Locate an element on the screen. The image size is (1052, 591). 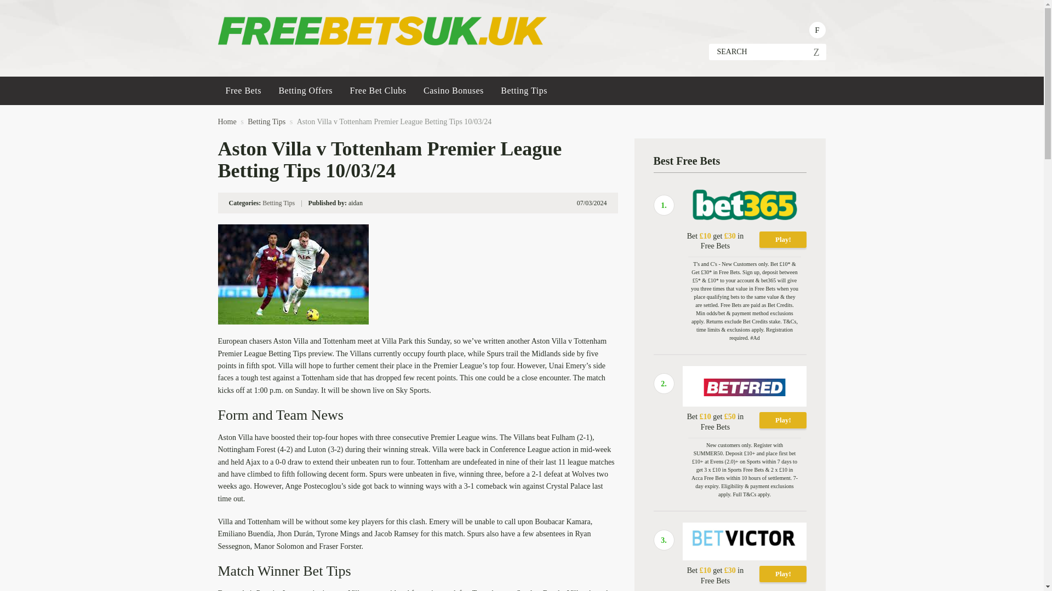
Home is located at coordinates (227, 121).